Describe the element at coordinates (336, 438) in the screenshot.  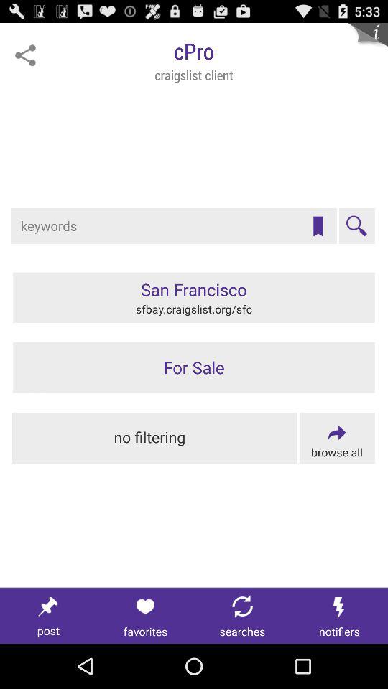
I see `browse all` at that location.